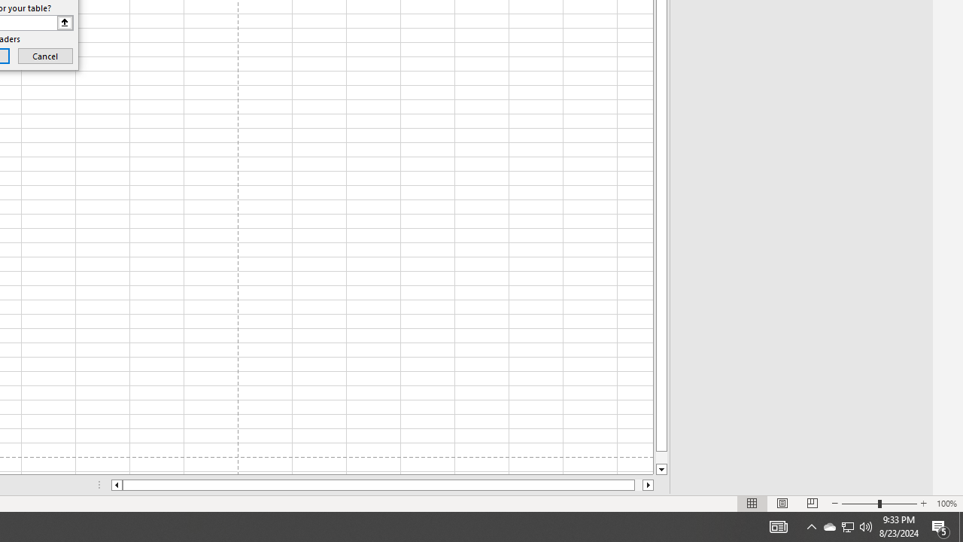  What do you see at coordinates (812, 503) in the screenshot?
I see `Page Break Preview` at bounding box center [812, 503].